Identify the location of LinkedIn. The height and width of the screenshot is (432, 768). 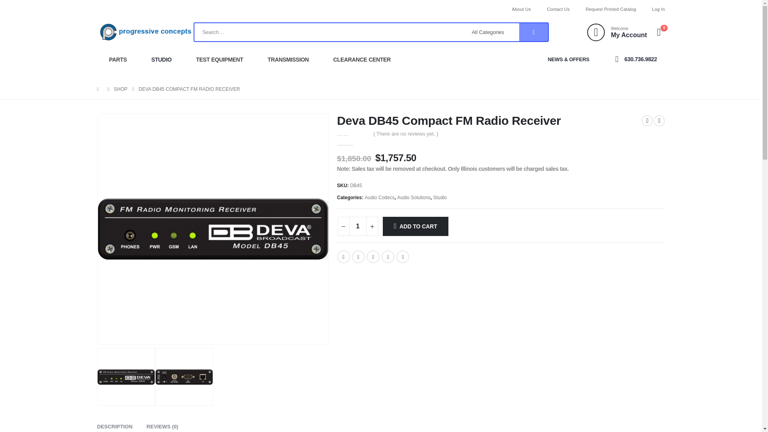
(373, 257).